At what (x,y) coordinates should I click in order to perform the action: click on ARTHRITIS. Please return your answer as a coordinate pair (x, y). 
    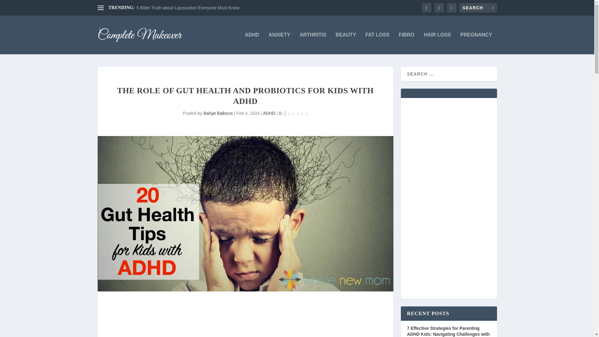
    Looking at the image, I should click on (313, 43).